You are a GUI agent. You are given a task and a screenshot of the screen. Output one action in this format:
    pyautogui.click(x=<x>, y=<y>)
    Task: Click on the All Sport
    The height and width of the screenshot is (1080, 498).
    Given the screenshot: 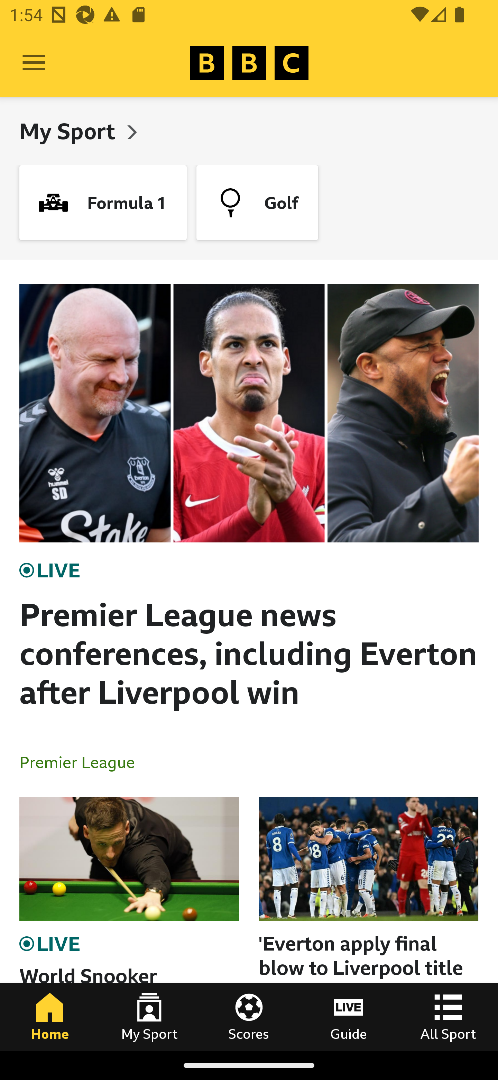 What is the action you would take?
    pyautogui.click(x=448, y=1017)
    